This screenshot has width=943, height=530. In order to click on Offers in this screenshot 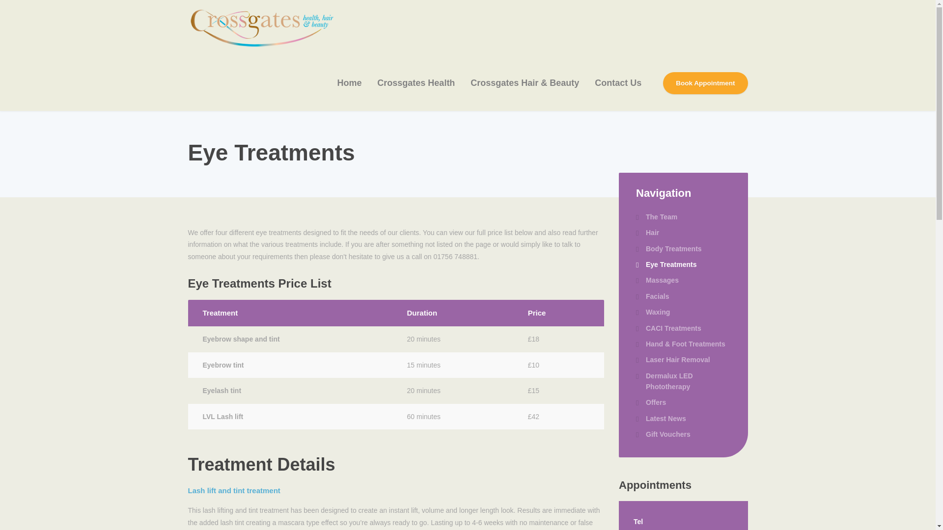, I will do `click(650, 402)`.